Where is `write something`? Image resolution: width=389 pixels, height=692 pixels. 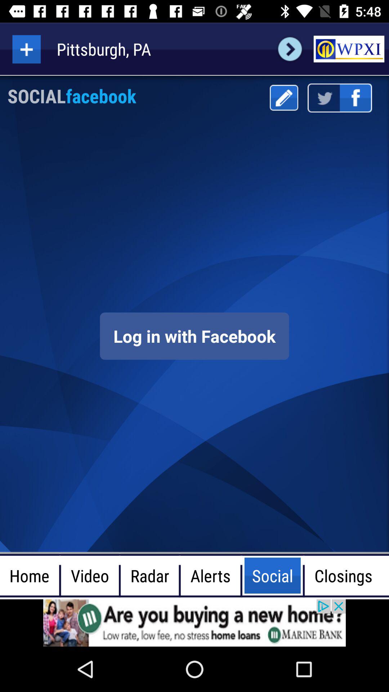
write something is located at coordinates (284, 98).